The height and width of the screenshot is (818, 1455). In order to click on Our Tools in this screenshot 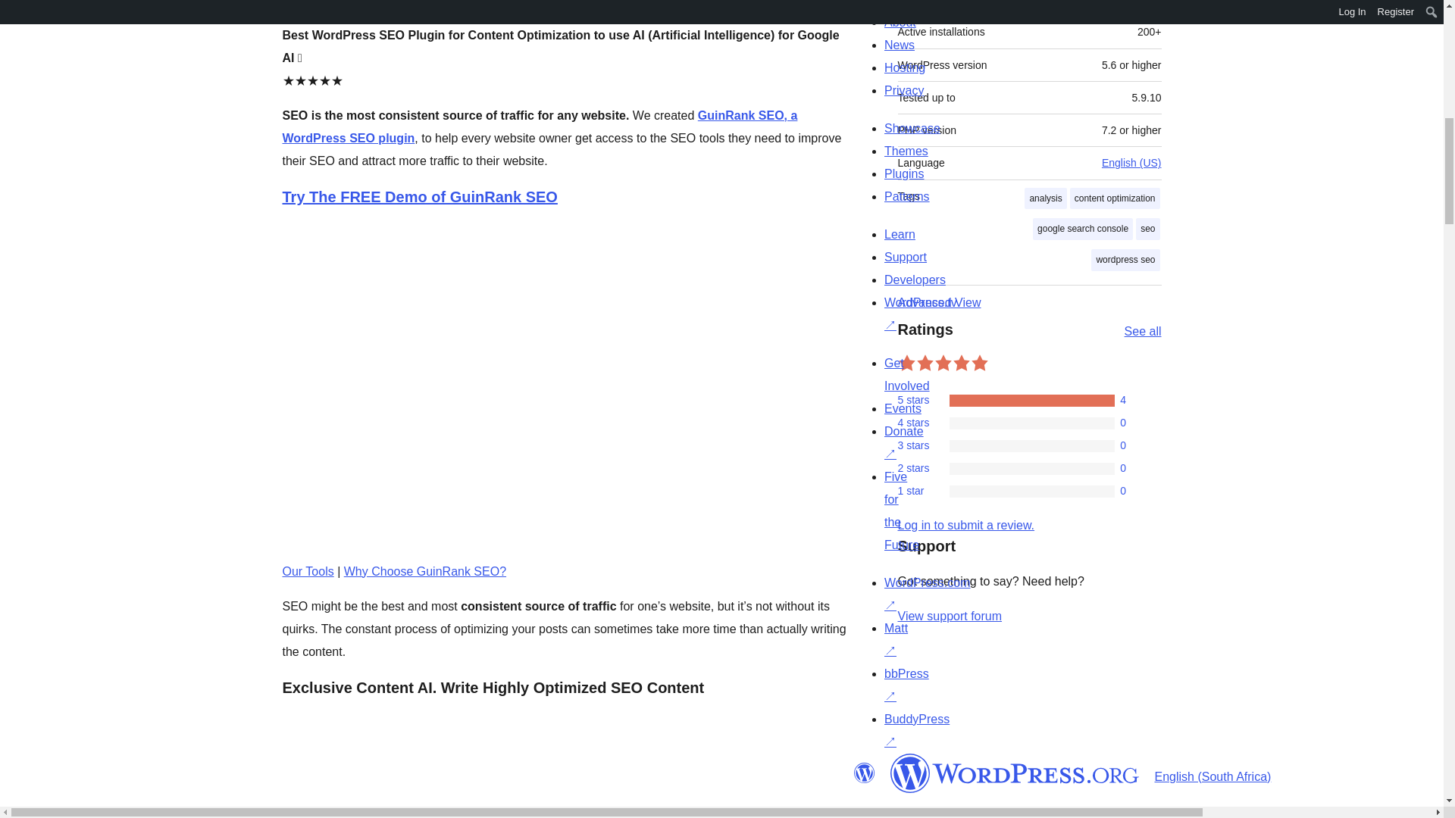, I will do `click(308, 571)`.